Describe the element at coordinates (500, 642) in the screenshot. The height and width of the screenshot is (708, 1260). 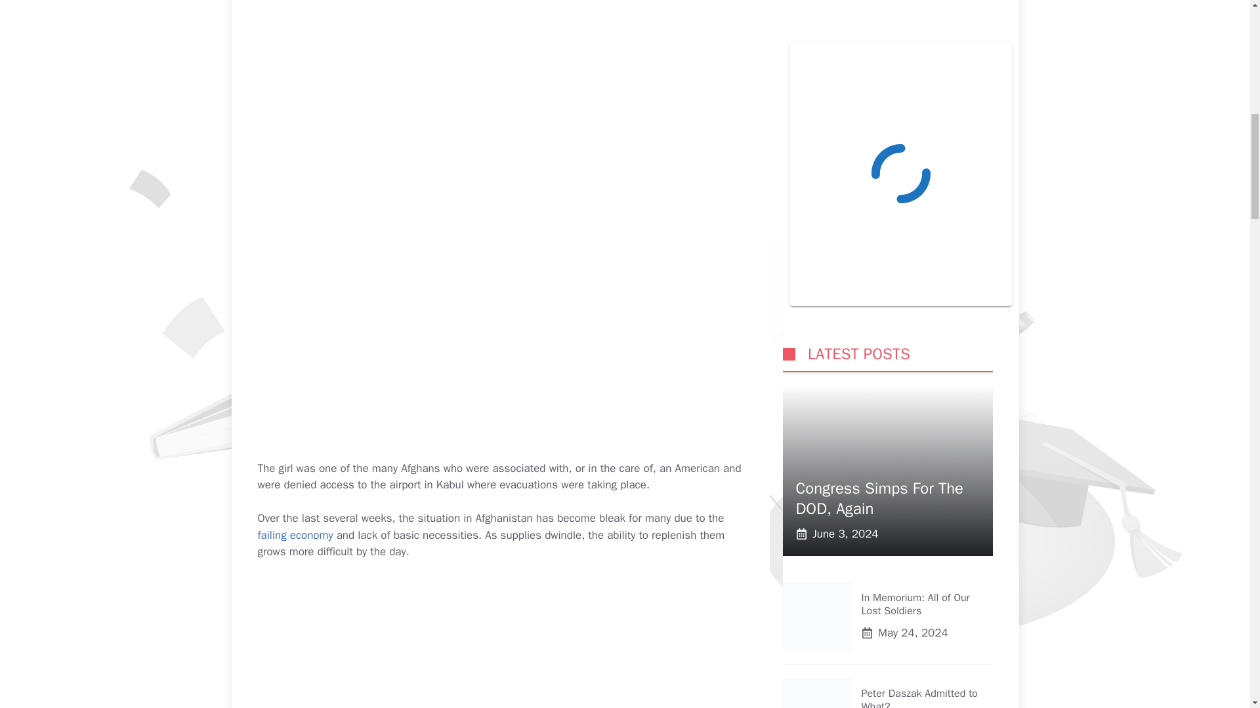
I see `78EEF8CC-26CA-4992-A8A6-CF9761B4213E.mp4` at that location.